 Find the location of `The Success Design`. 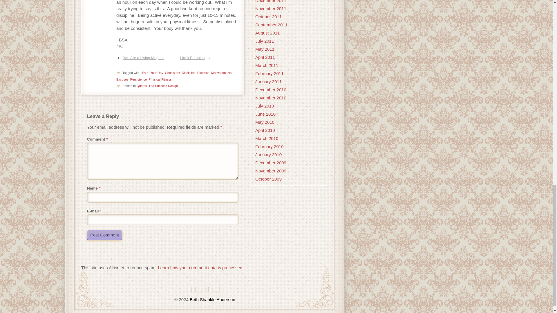

The Success Design is located at coordinates (163, 86).